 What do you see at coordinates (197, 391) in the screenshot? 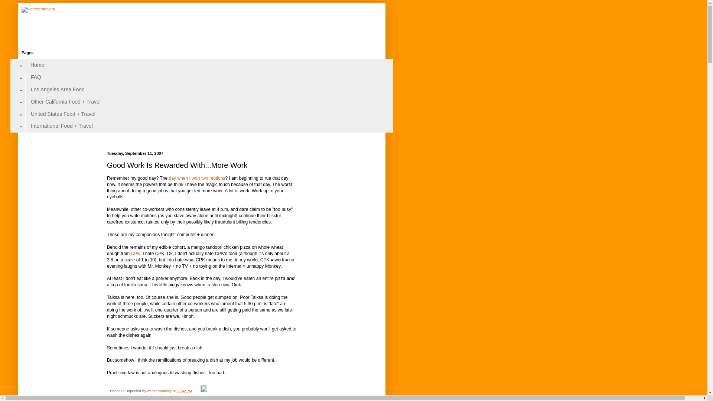
I see `Email Post` at bounding box center [197, 391].